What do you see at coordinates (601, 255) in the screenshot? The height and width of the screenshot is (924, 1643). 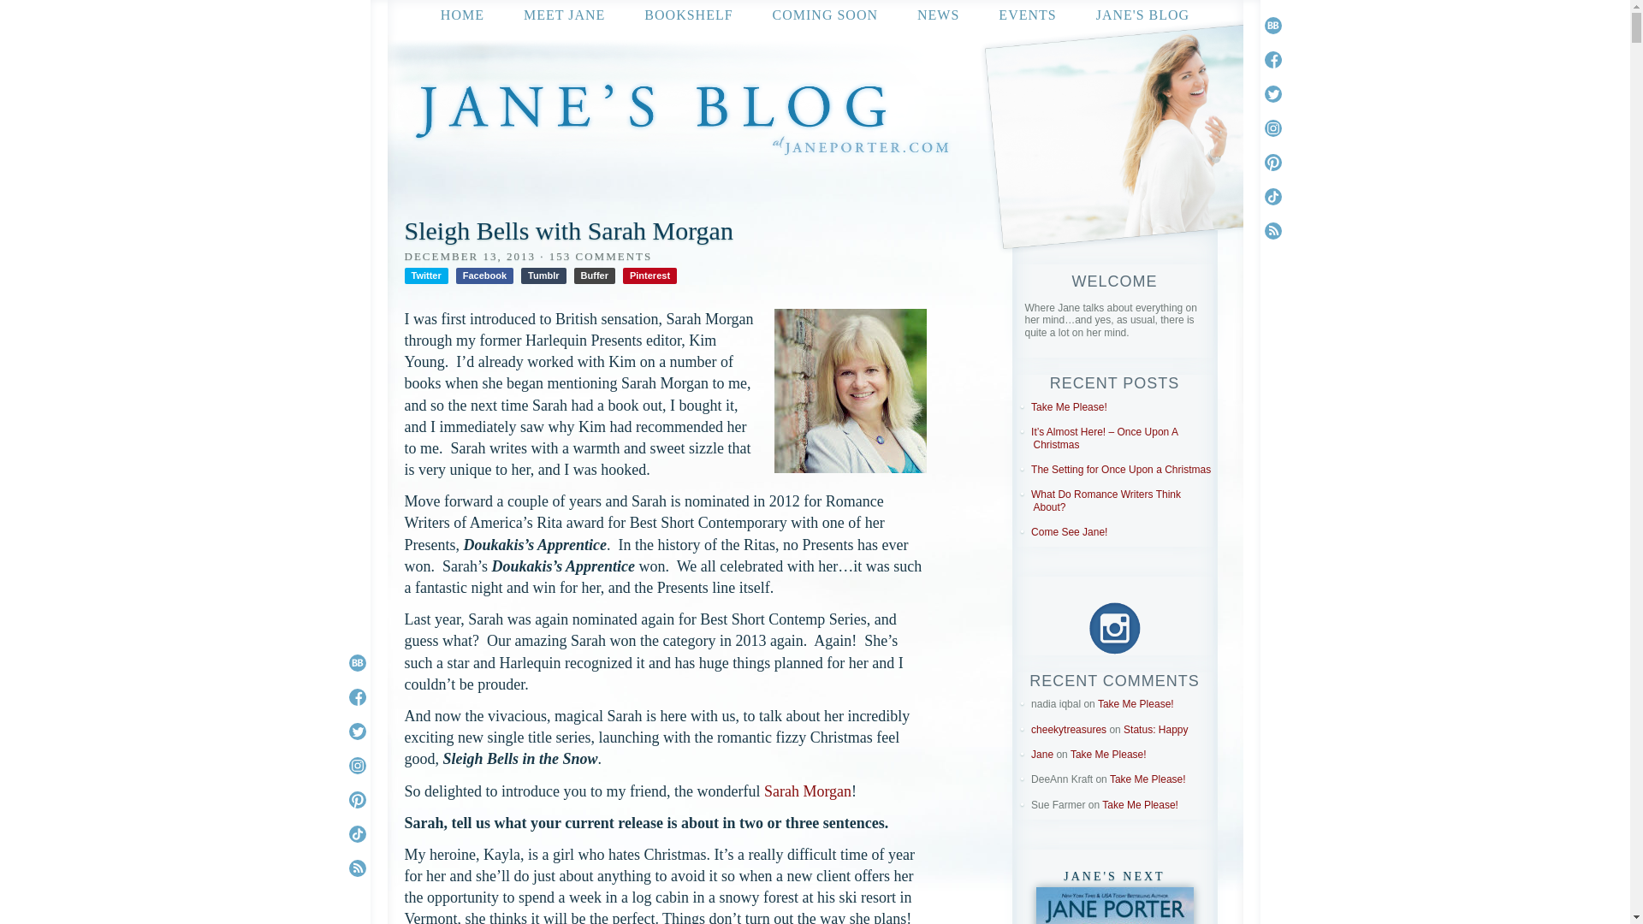 I see `153 COMMENTS` at bounding box center [601, 255].